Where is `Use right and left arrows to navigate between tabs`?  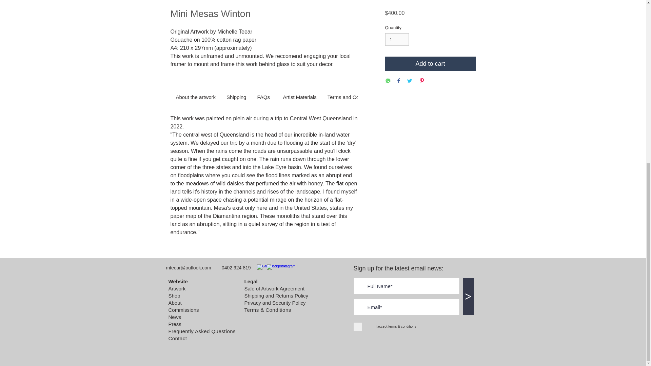 Use right and left arrows to navigate between tabs is located at coordinates (195, 98).